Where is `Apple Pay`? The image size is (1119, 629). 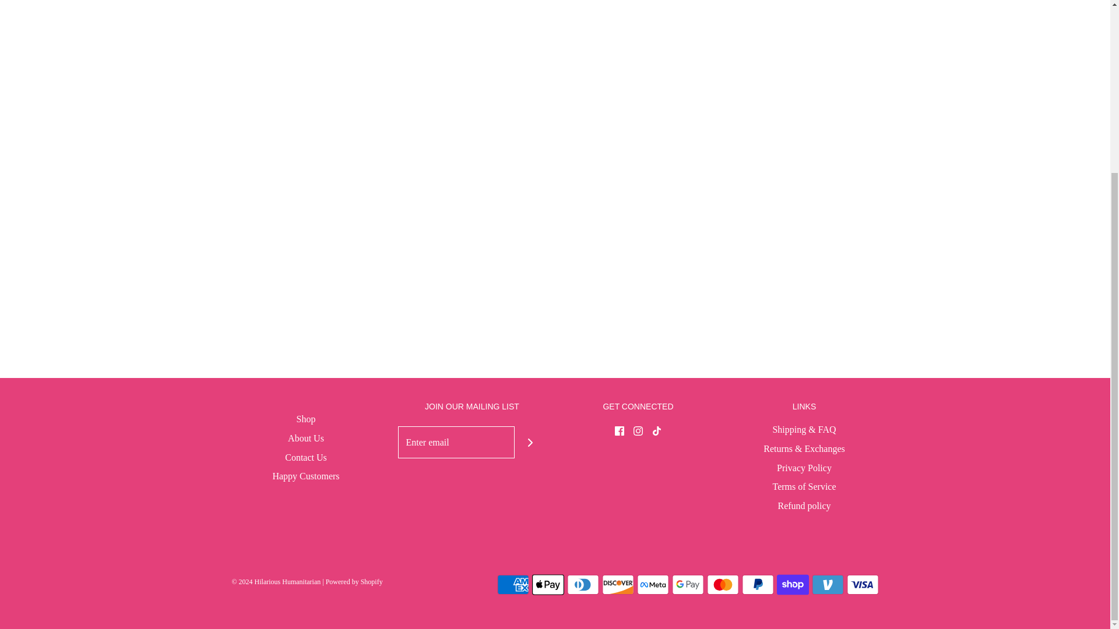 Apple Pay is located at coordinates (548, 584).